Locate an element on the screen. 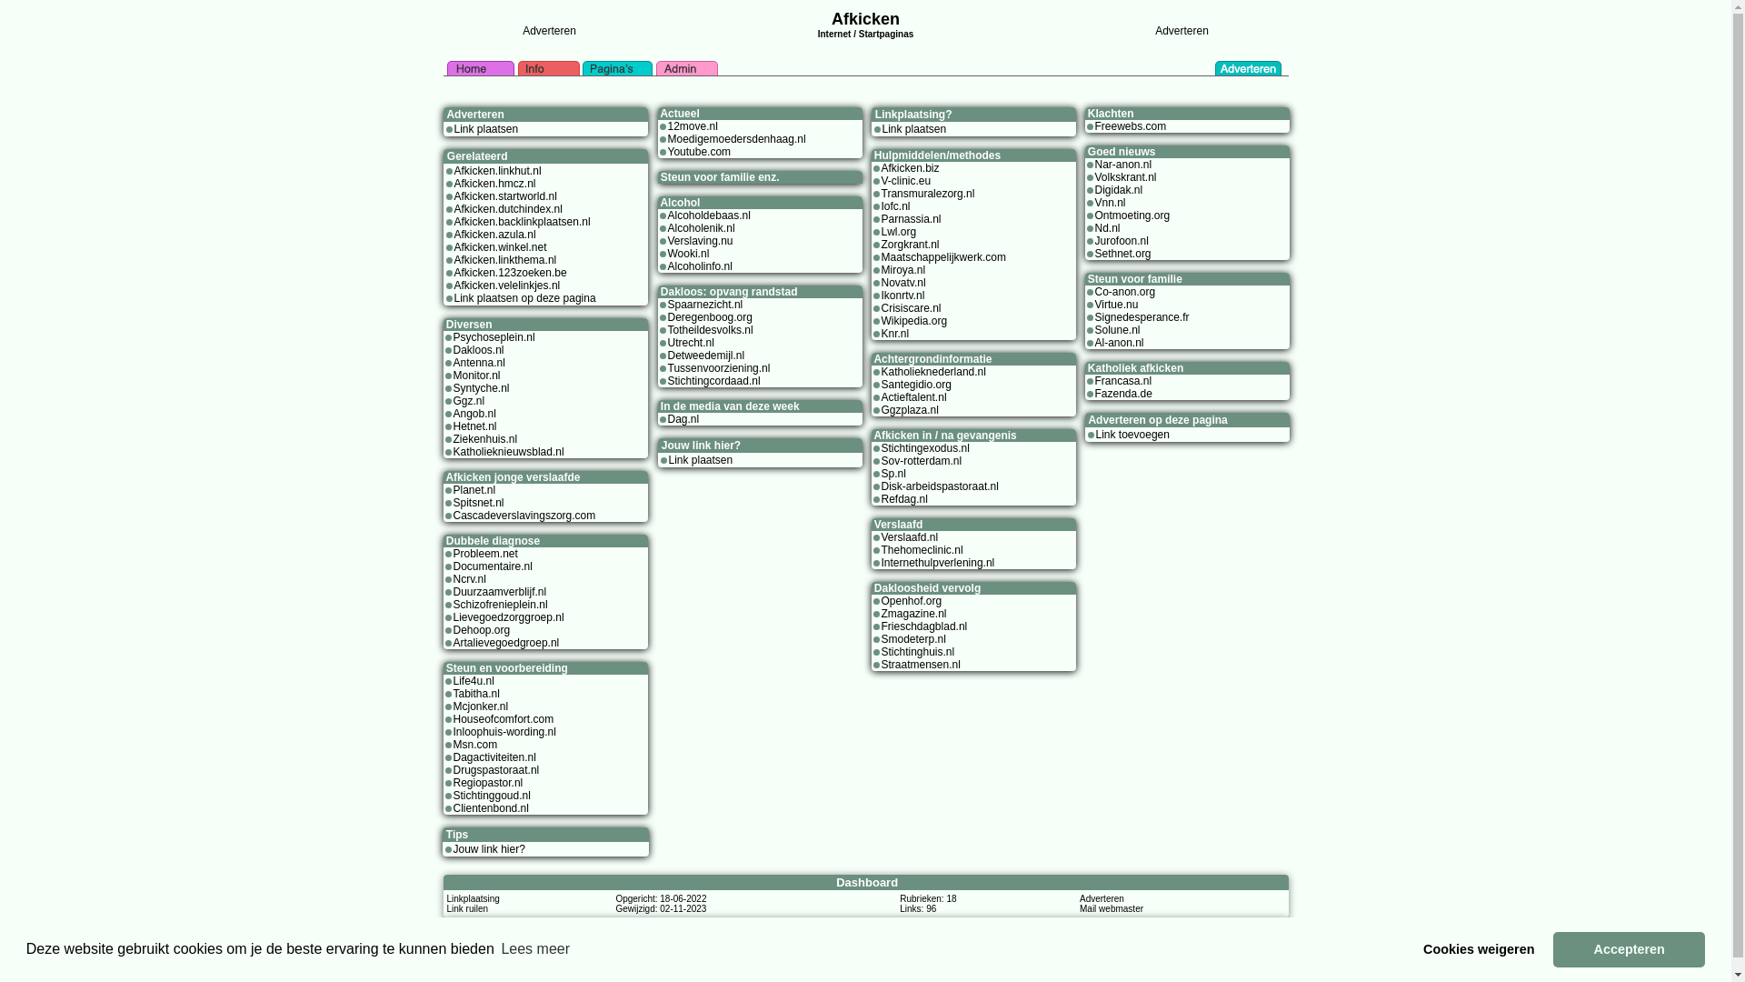  Internethulpverlening.nl is located at coordinates (938, 563).